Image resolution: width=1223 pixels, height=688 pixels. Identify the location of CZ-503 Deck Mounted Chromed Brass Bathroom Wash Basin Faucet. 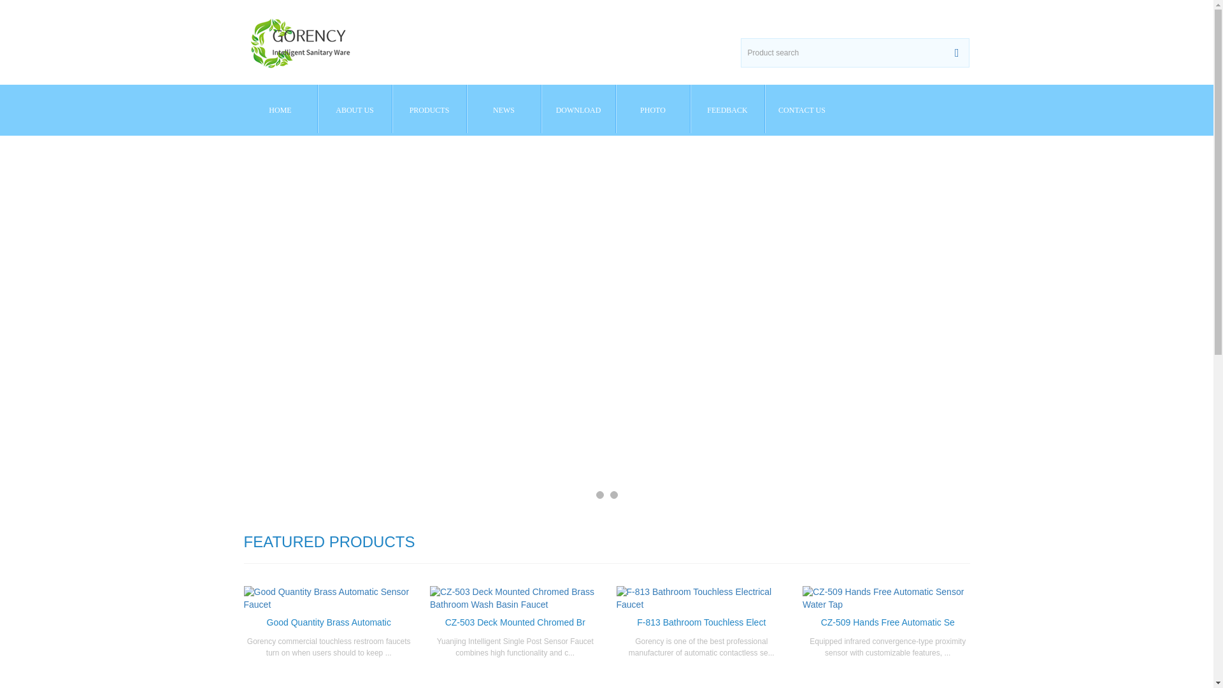
(515, 622).